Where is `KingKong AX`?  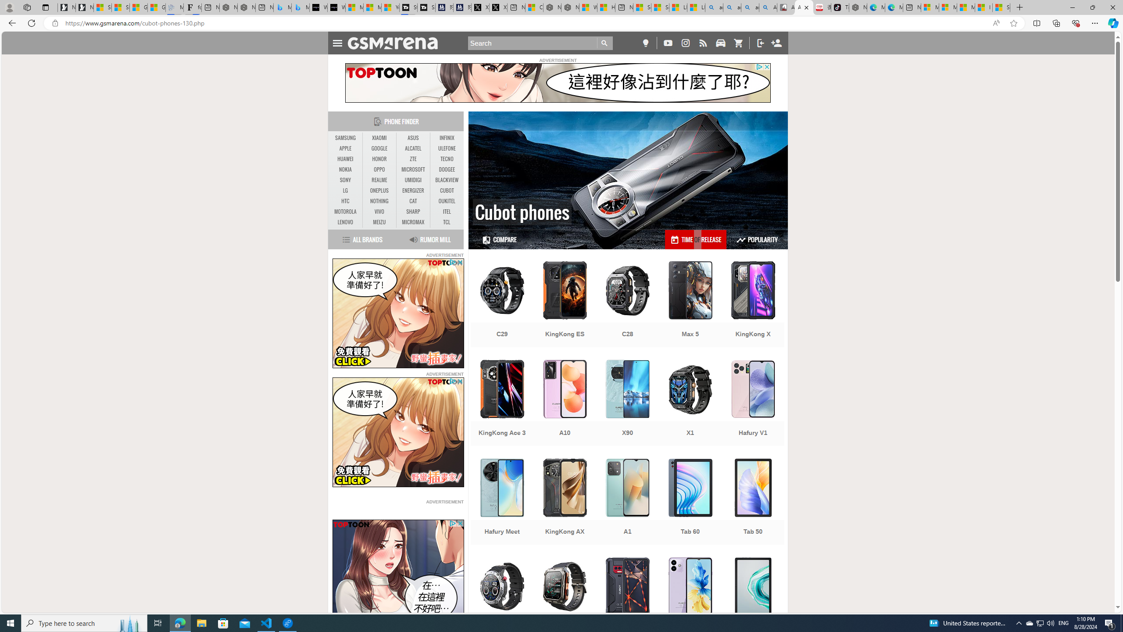
KingKong AX is located at coordinates (565, 503).